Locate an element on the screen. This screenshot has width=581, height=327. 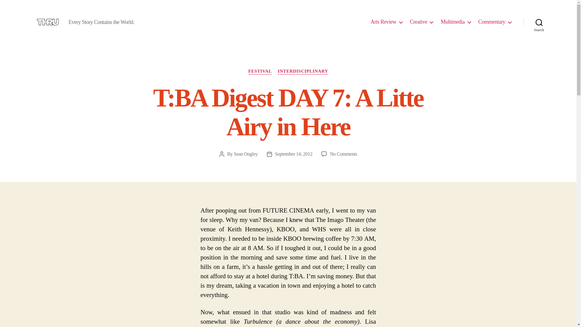
Commentary is located at coordinates (494, 22).